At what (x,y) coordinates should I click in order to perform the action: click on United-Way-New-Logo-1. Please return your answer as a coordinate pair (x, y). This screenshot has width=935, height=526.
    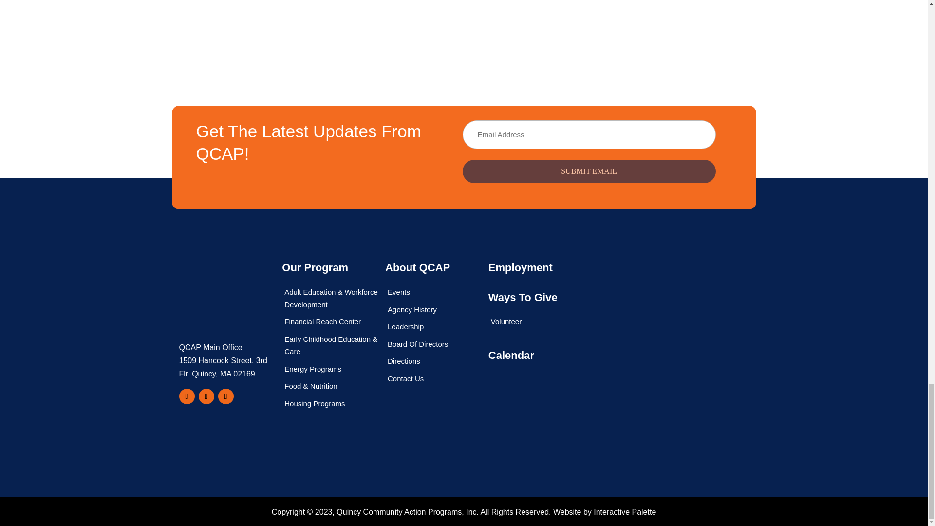
    Looking at the image, I should click on (640, 301).